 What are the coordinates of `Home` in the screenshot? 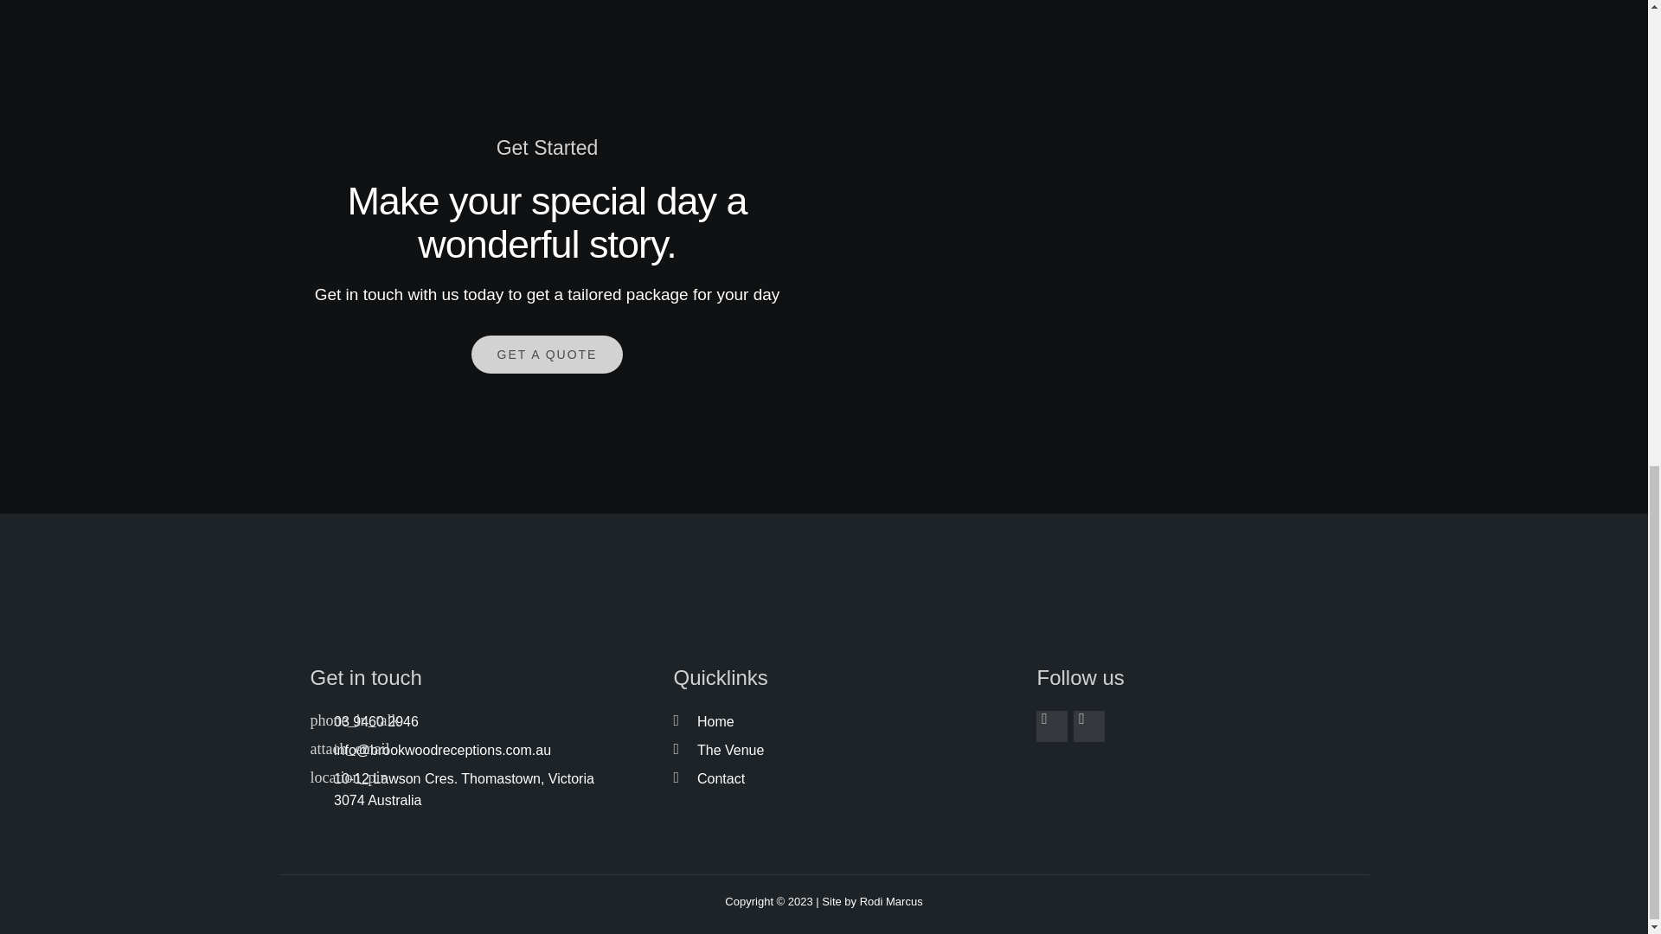 It's located at (823, 721).